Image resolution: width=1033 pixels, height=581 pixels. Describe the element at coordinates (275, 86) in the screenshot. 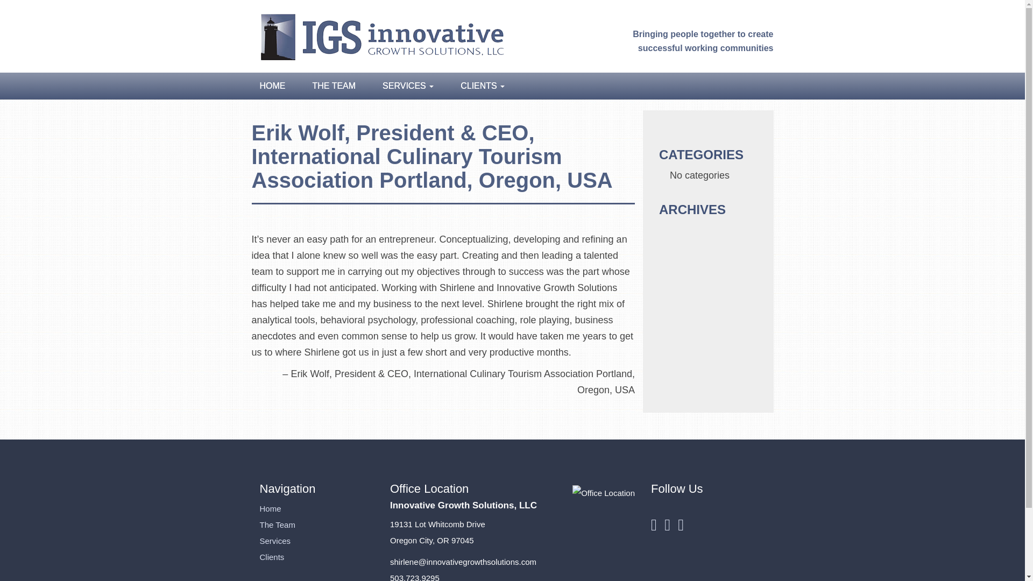

I see `HOME` at that location.